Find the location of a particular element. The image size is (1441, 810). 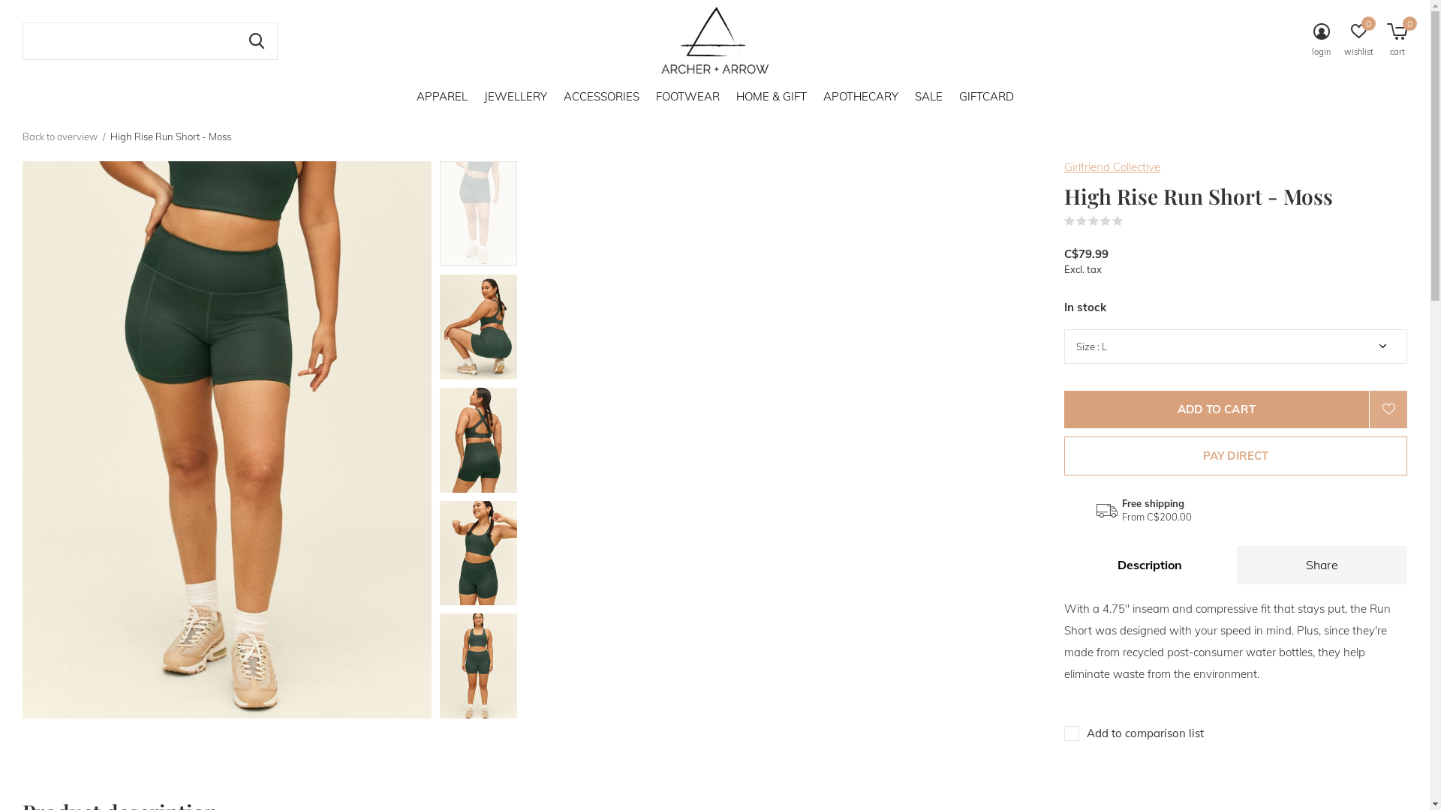

PAY DIRECT is located at coordinates (1235, 456).